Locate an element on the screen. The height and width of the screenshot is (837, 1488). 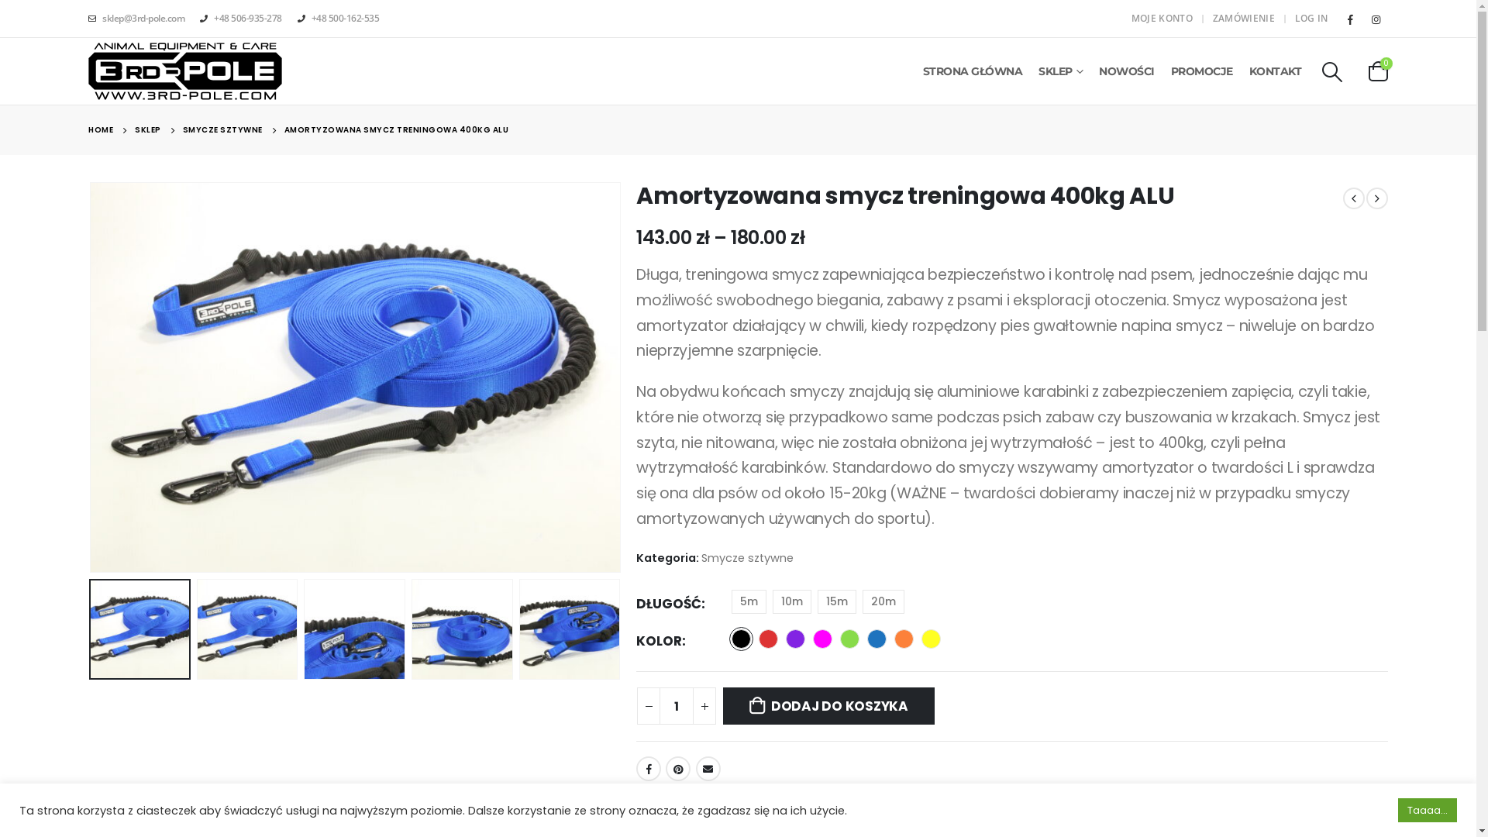
Limonkowy is located at coordinates (849, 639).